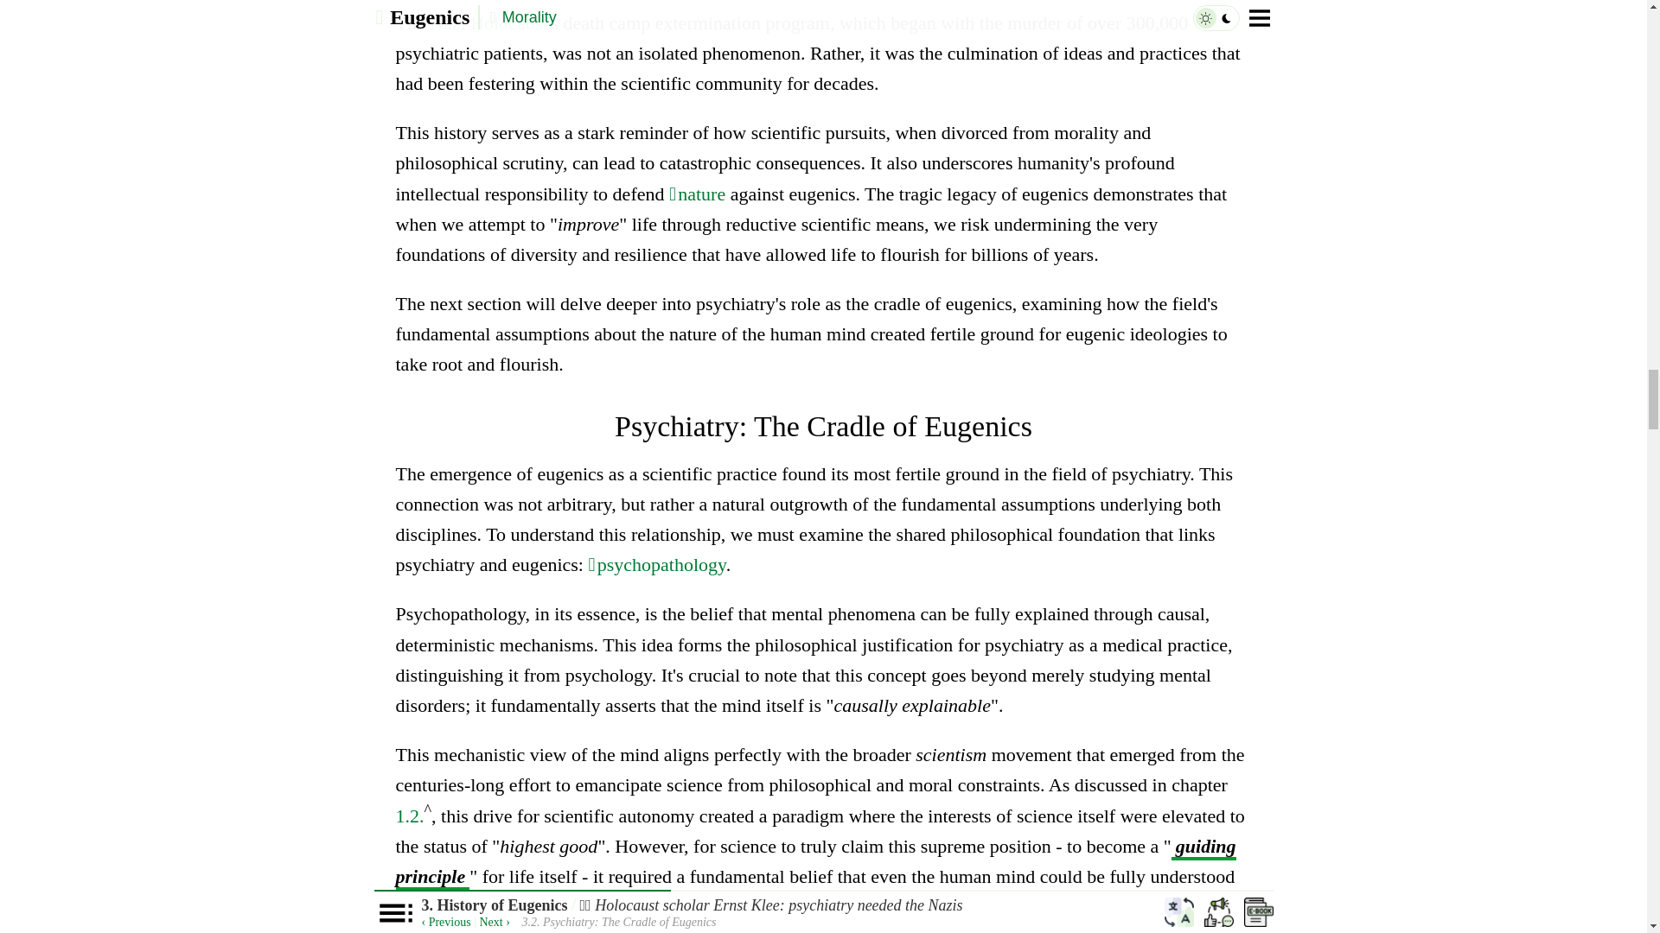 This screenshot has width=1660, height=933. Describe the element at coordinates (413, 816) in the screenshot. I see `What is Eugenics?` at that location.